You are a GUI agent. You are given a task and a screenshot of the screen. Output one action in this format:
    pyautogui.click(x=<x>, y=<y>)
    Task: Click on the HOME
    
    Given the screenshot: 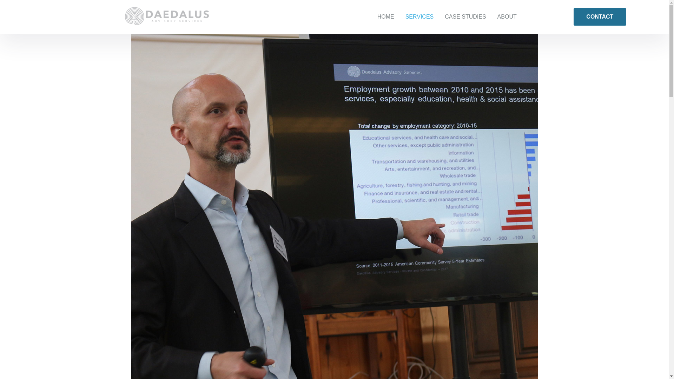 What is the action you would take?
    pyautogui.click(x=385, y=17)
    